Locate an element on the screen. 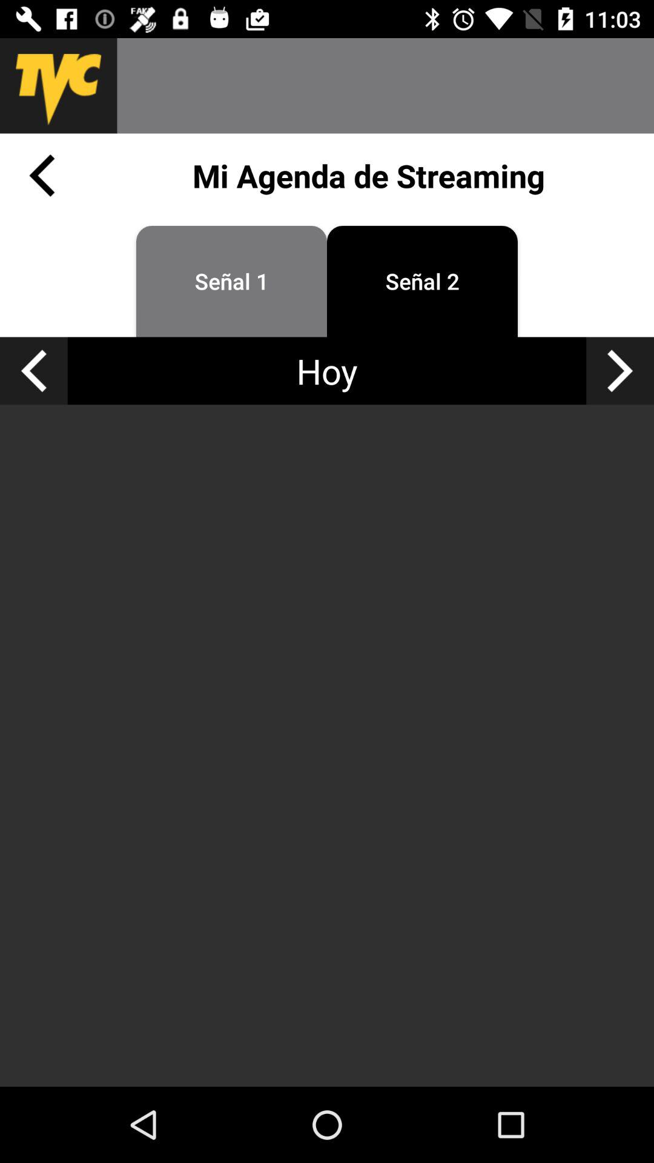 The height and width of the screenshot is (1163, 654). go forward is located at coordinates (620, 371).